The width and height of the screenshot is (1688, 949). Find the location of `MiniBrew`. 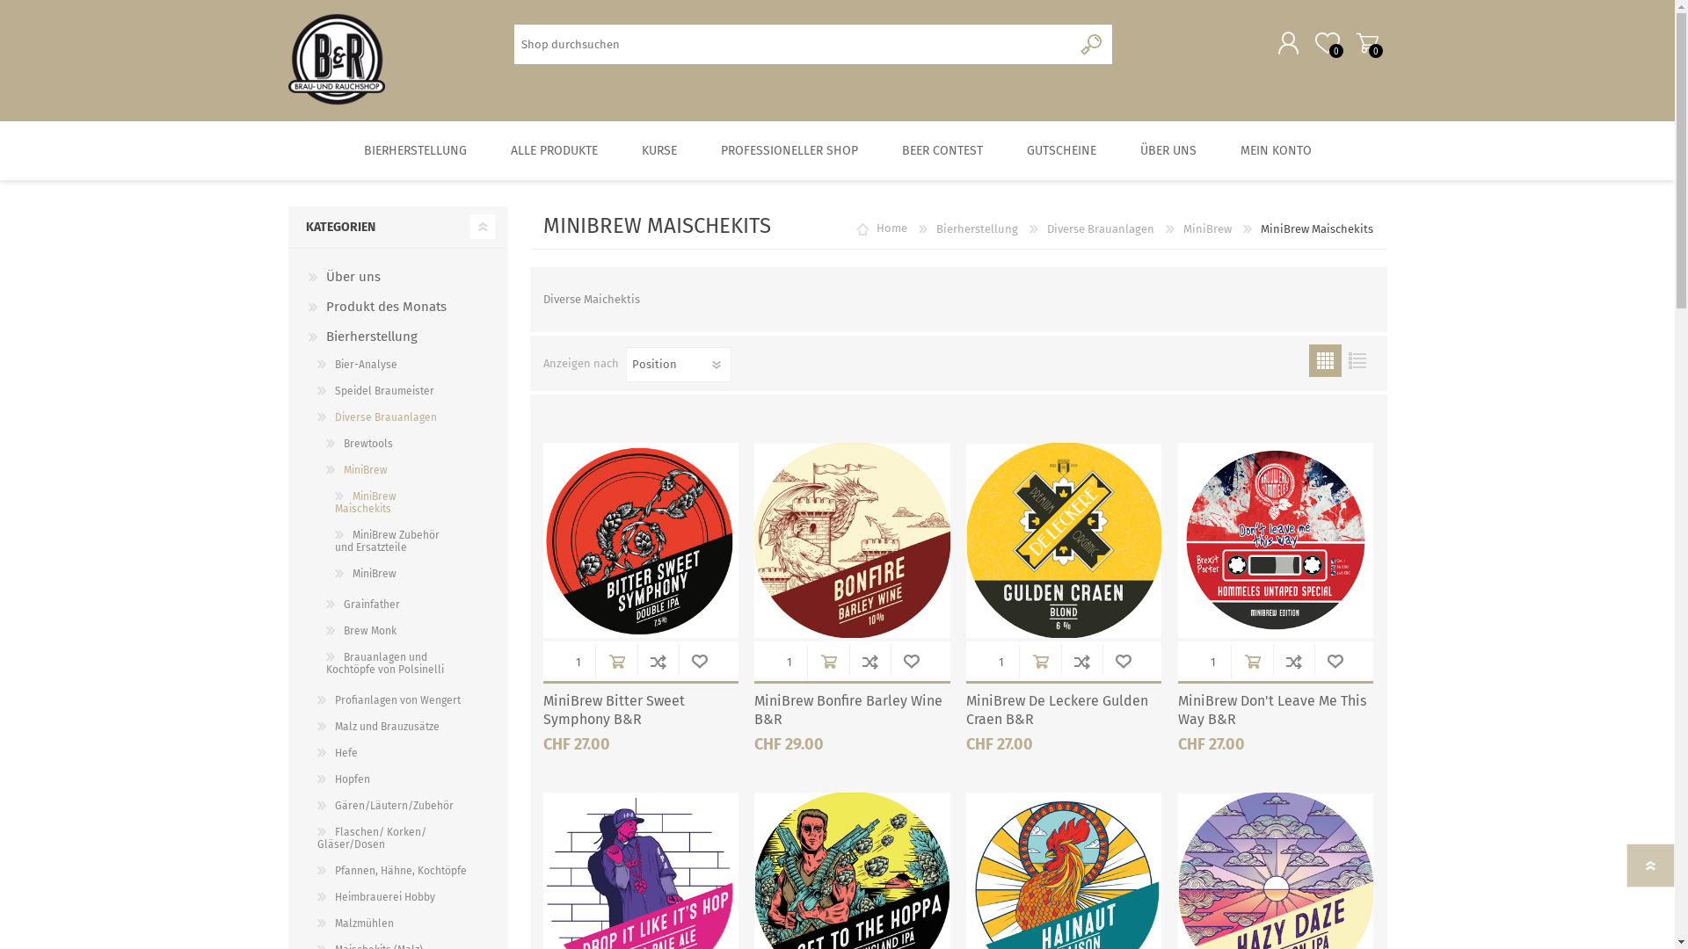

MiniBrew is located at coordinates (1208, 228).